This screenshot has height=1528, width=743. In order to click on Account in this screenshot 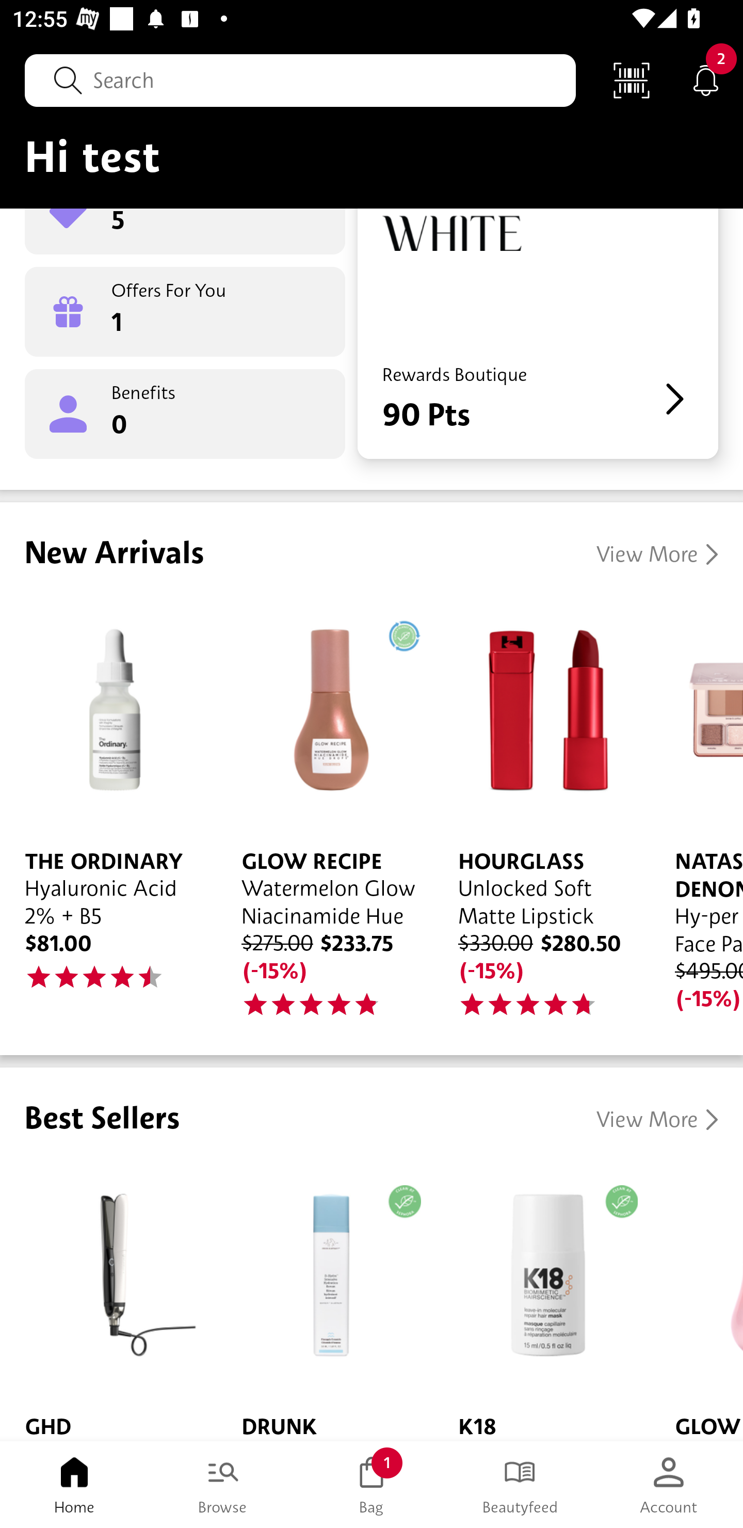, I will do `click(669, 1485)`.